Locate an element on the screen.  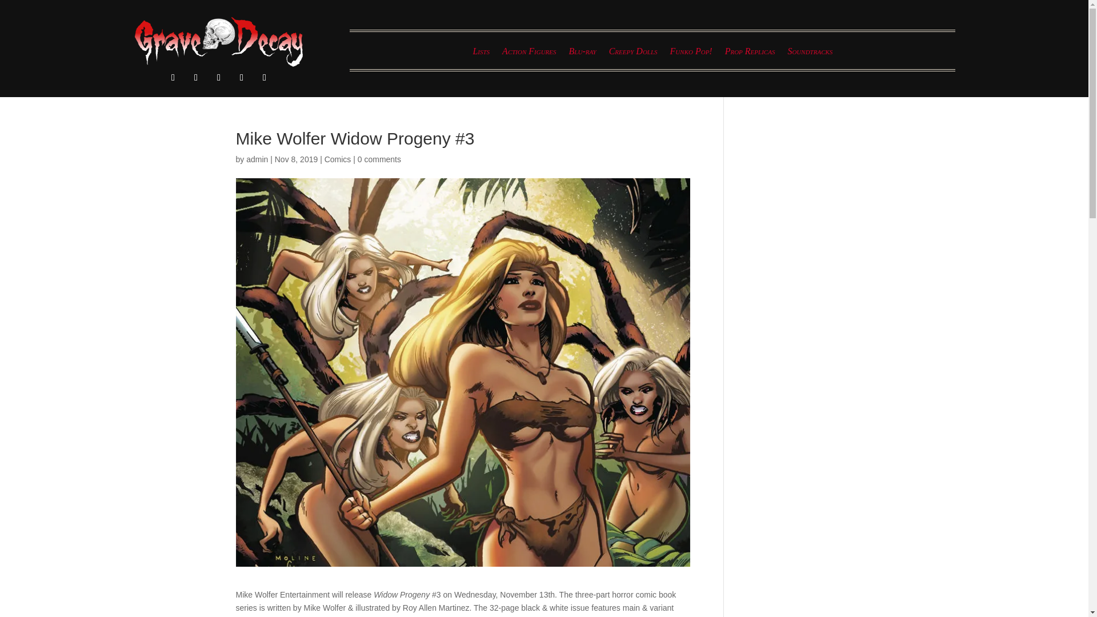
Follow on Pinterest is located at coordinates (218, 78).